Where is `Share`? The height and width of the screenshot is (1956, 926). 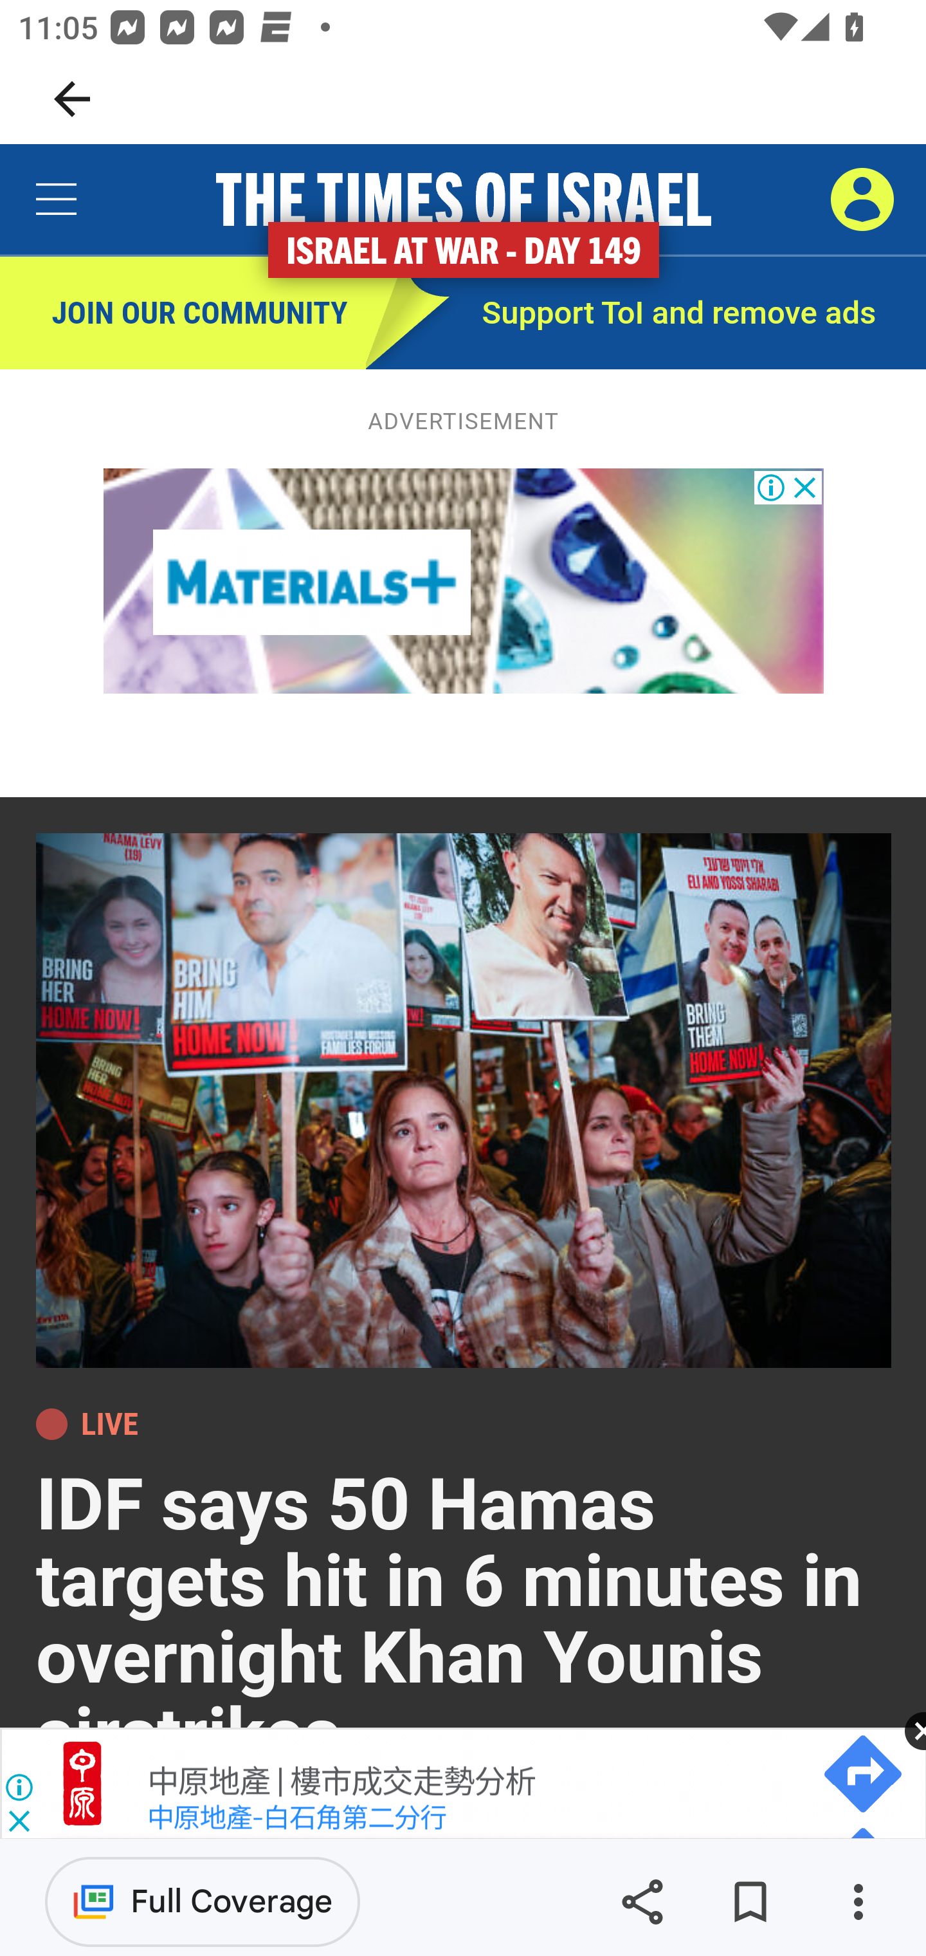
Share is located at coordinates (642, 1902).